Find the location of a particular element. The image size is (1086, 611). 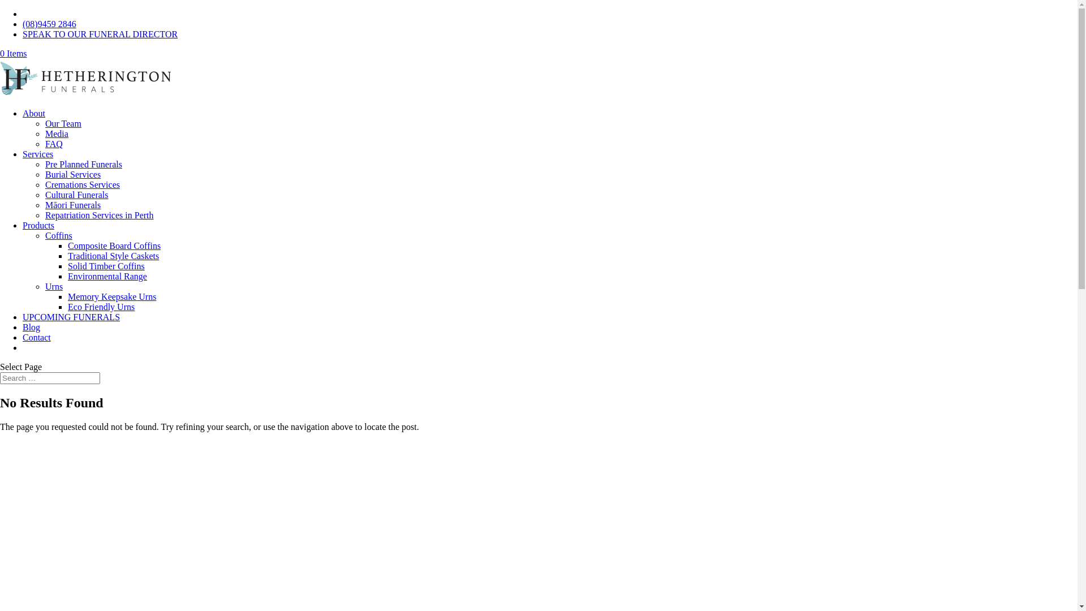

Media is located at coordinates (57, 134).